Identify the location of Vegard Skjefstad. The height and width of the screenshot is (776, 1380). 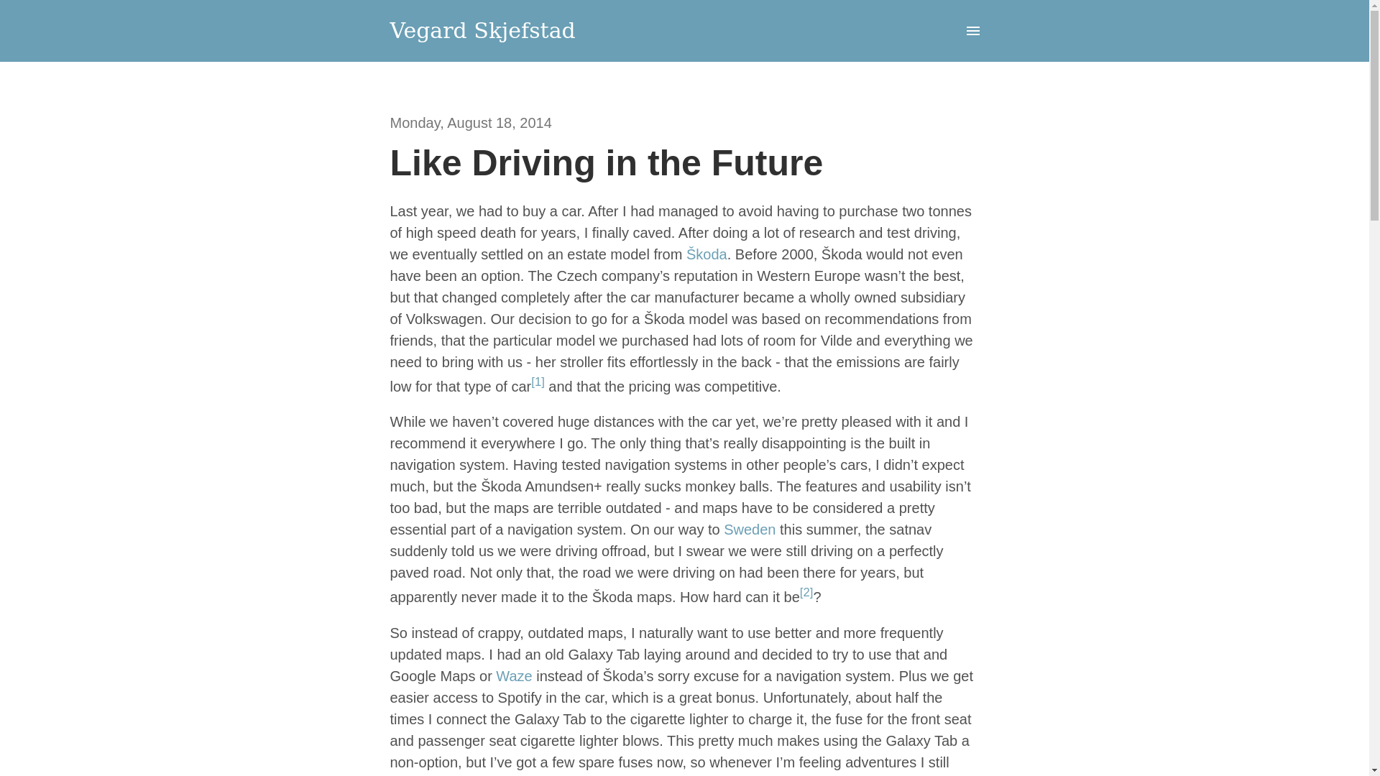
(482, 30).